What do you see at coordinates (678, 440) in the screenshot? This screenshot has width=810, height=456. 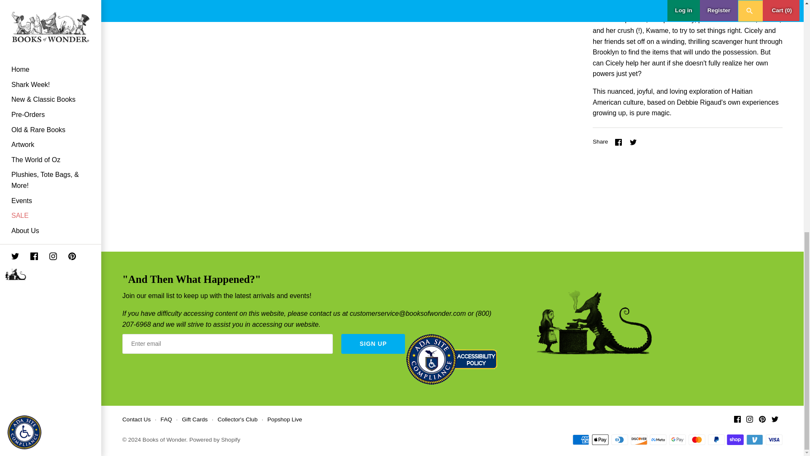 I see `Google Pay` at bounding box center [678, 440].